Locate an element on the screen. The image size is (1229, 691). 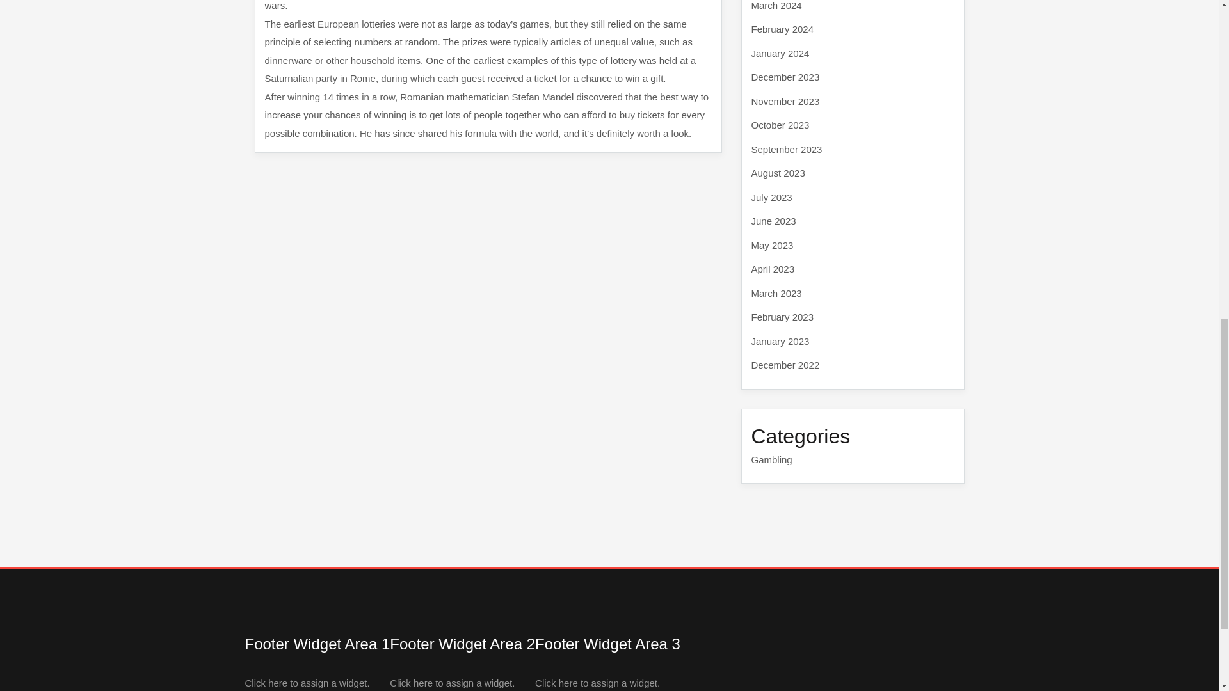
Click here to assign a widget. is located at coordinates (307, 683).